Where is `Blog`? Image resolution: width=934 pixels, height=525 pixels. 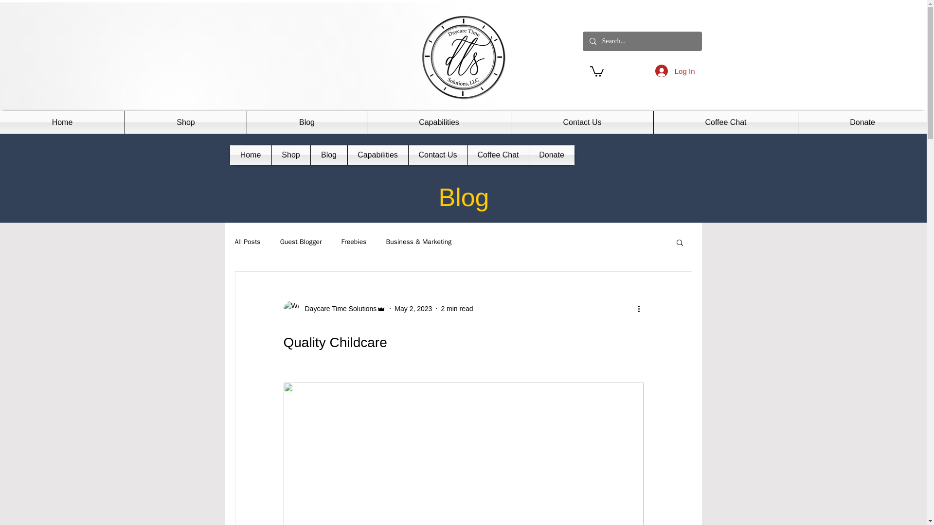
Blog is located at coordinates (307, 122).